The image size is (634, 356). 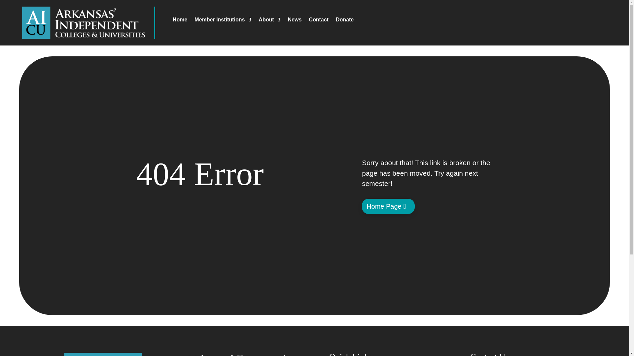 What do you see at coordinates (223, 21) in the screenshot?
I see `Member Institutions` at bounding box center [223, 21].